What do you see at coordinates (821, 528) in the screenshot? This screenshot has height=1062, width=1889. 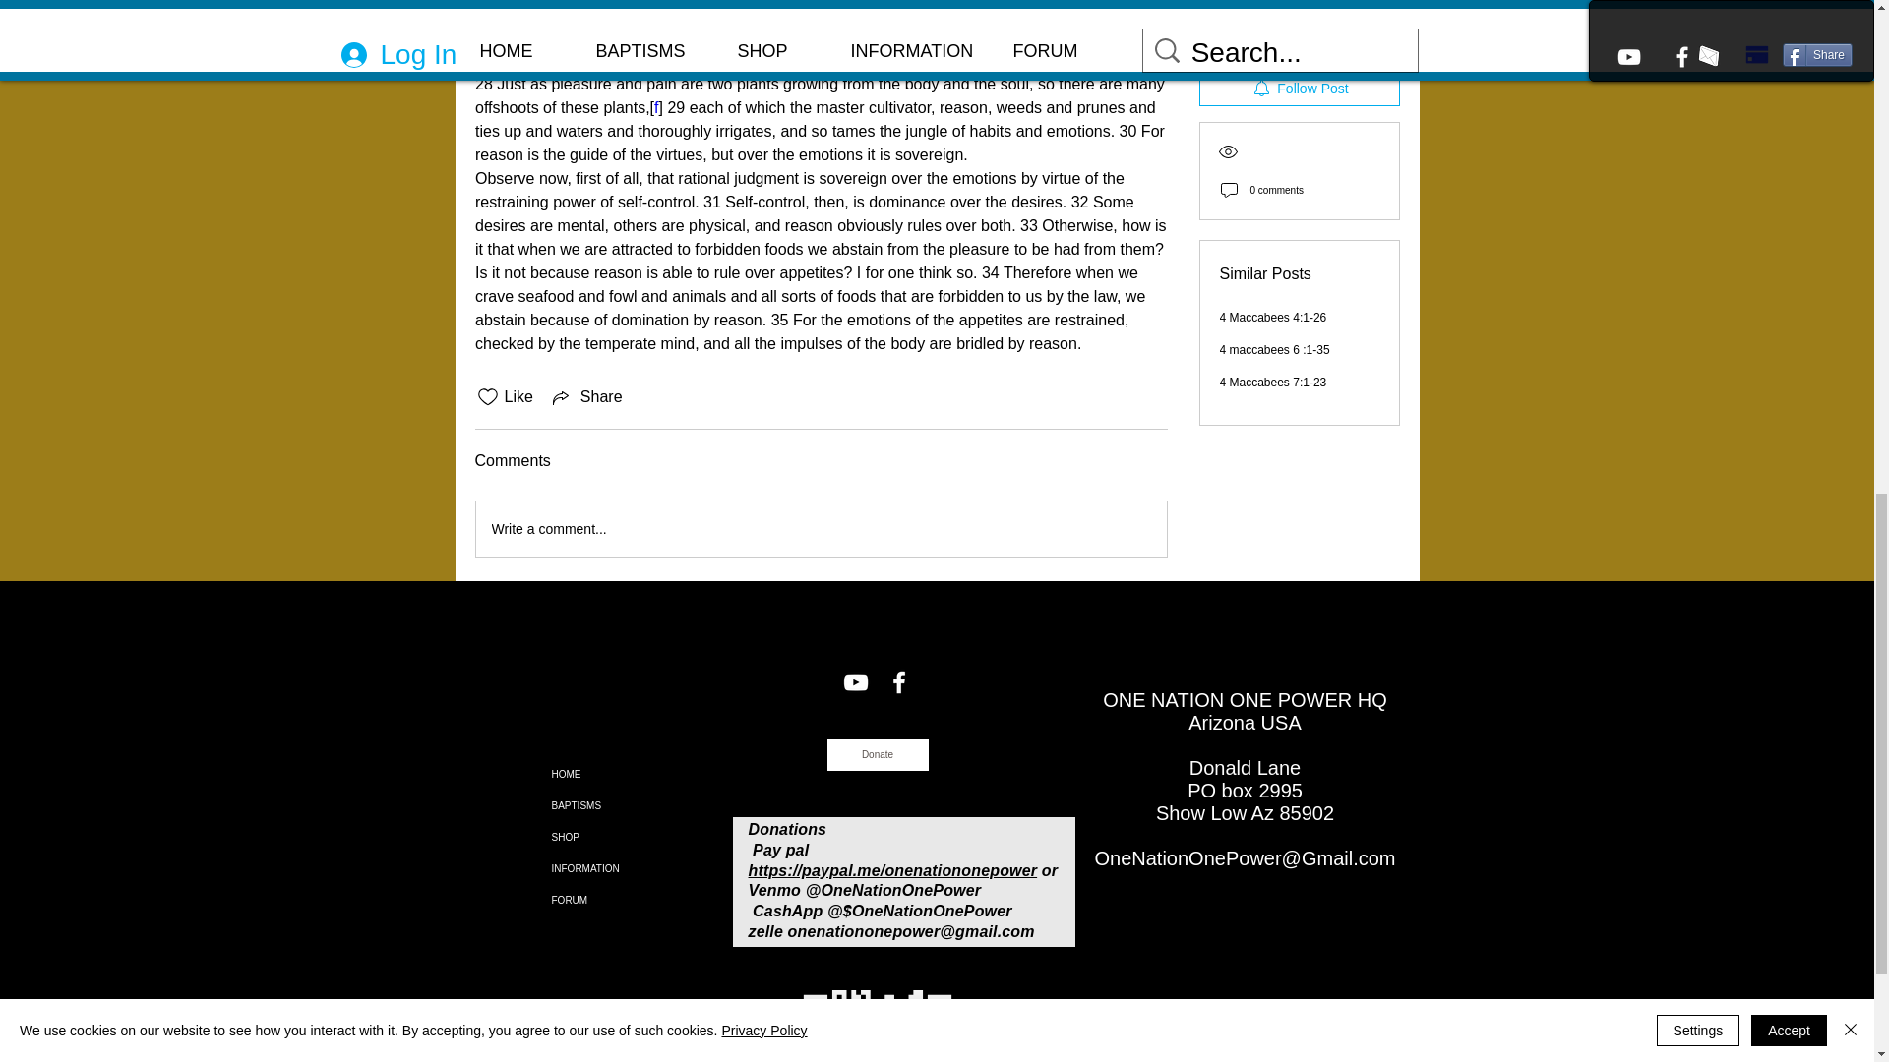 I see `Write a comment...` at bounding box center [821, 528].